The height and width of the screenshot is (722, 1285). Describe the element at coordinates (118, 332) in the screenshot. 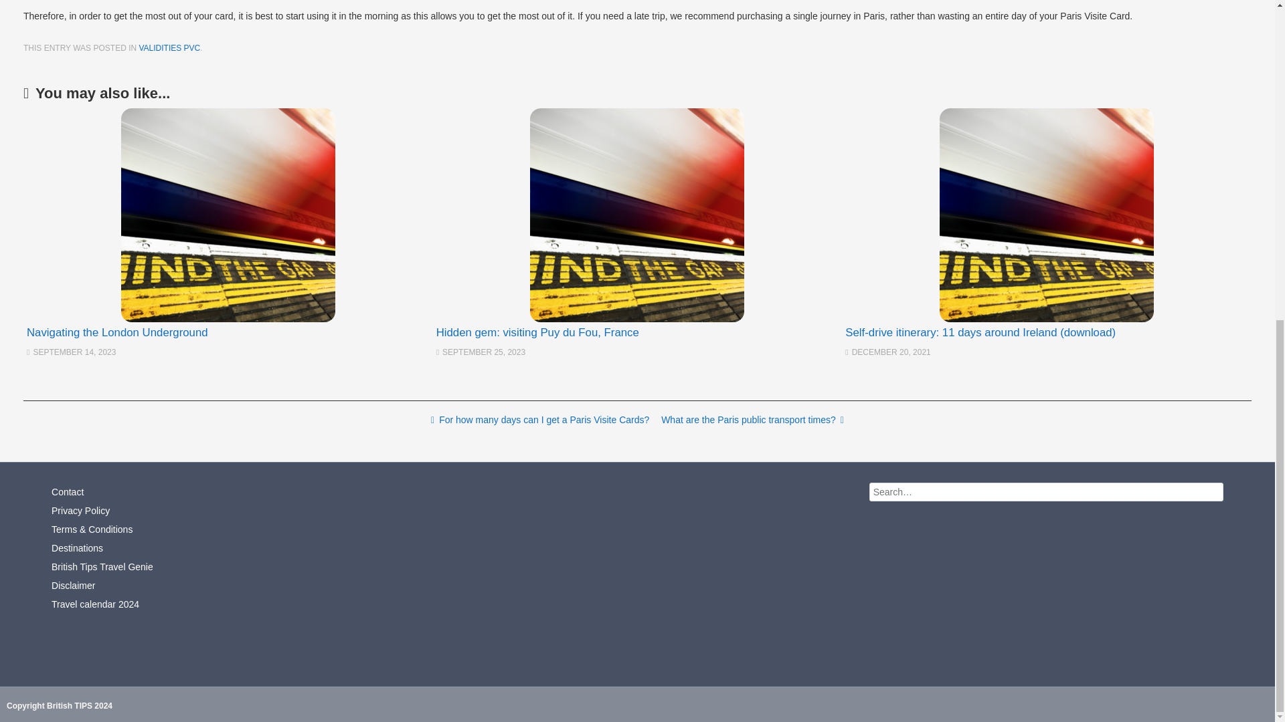

I see `Navigating the London Underground` at that location.